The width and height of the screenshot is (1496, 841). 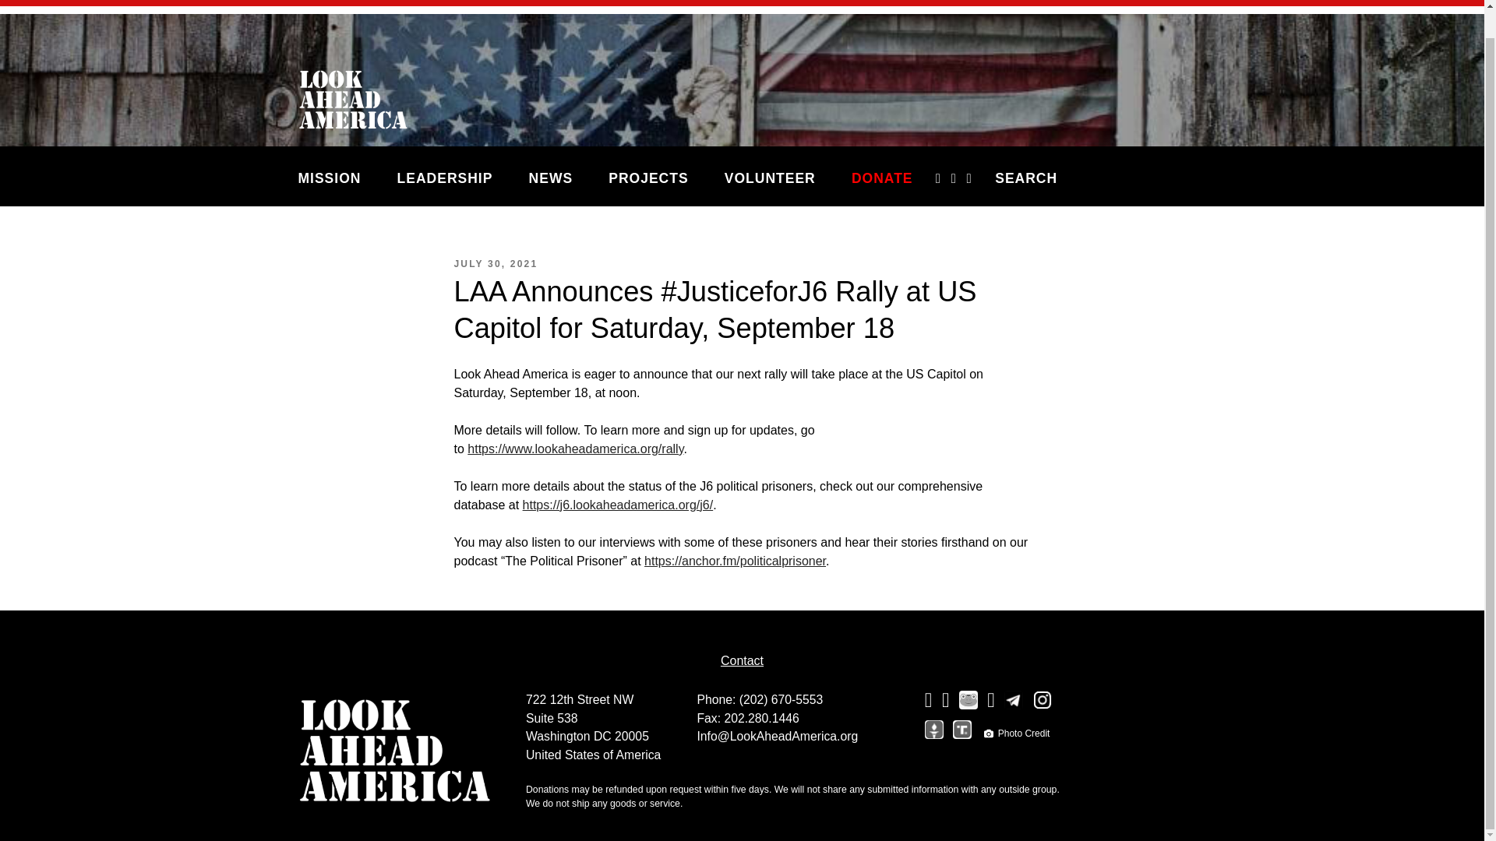 I want to click on Fax: 202.280.1446, so click(x=748, y=718).